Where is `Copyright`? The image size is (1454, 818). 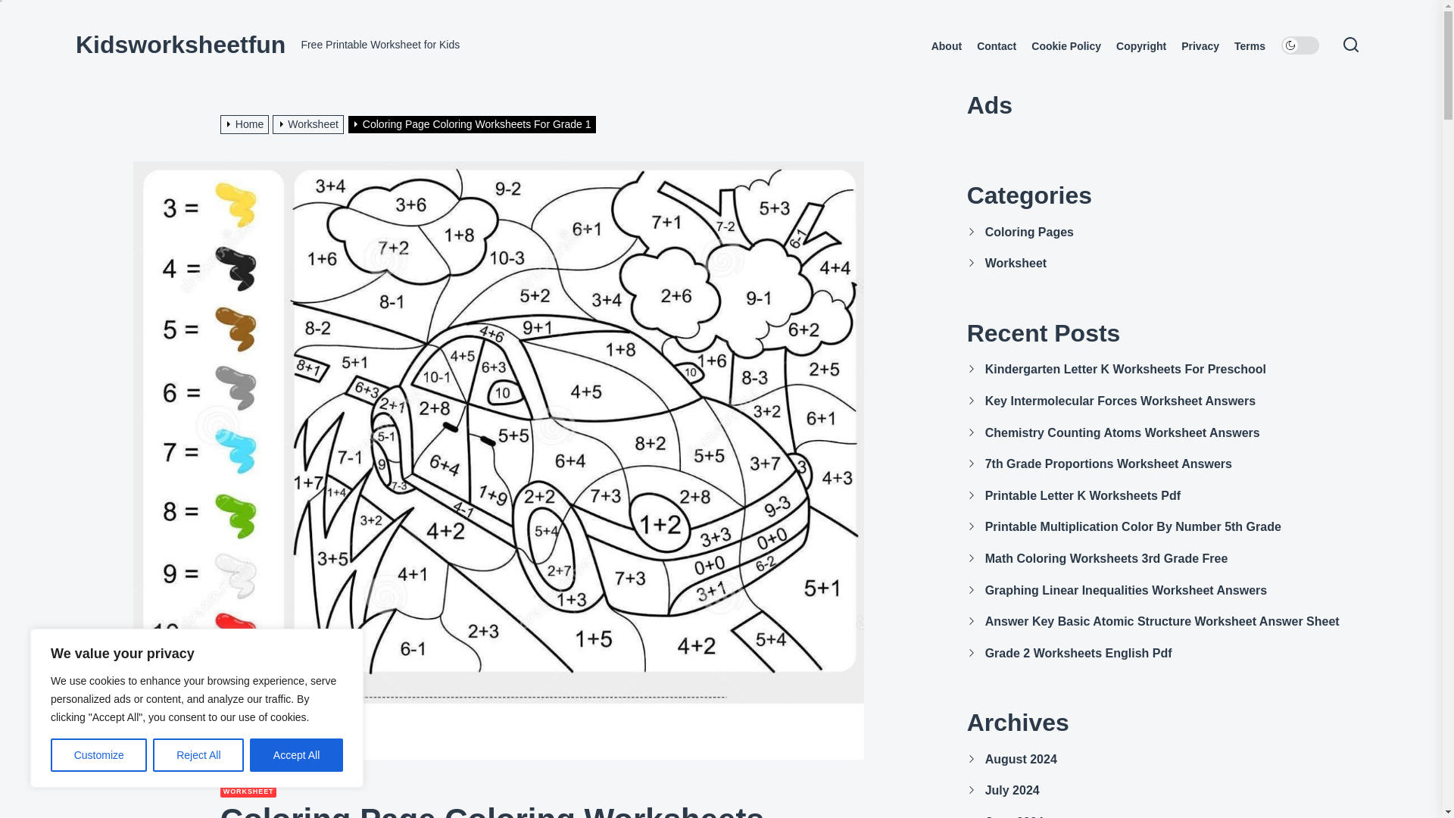 Copyright is located at coordinates (1140, 46).